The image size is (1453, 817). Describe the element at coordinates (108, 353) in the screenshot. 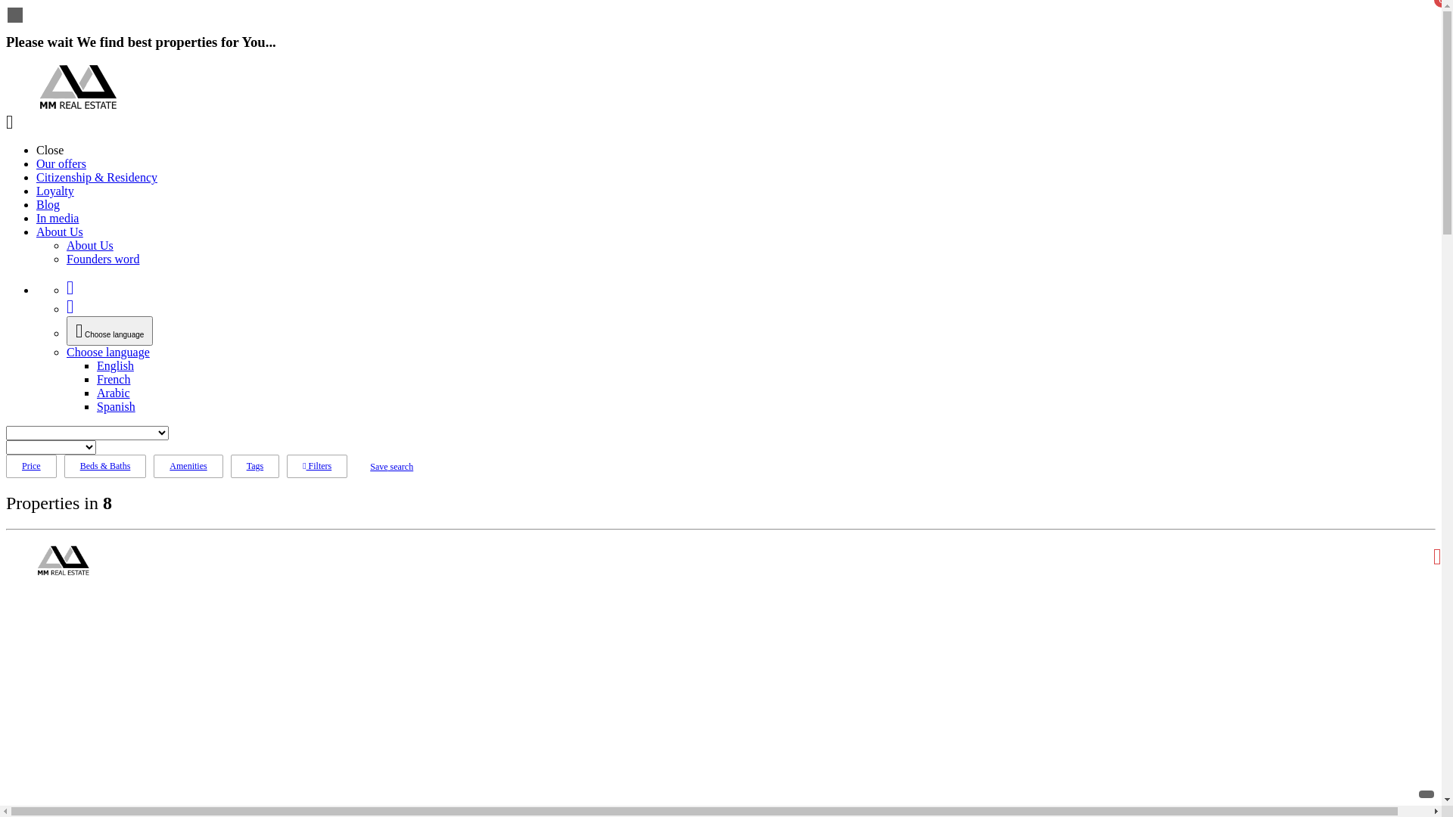

I see `Choose language` at that location.